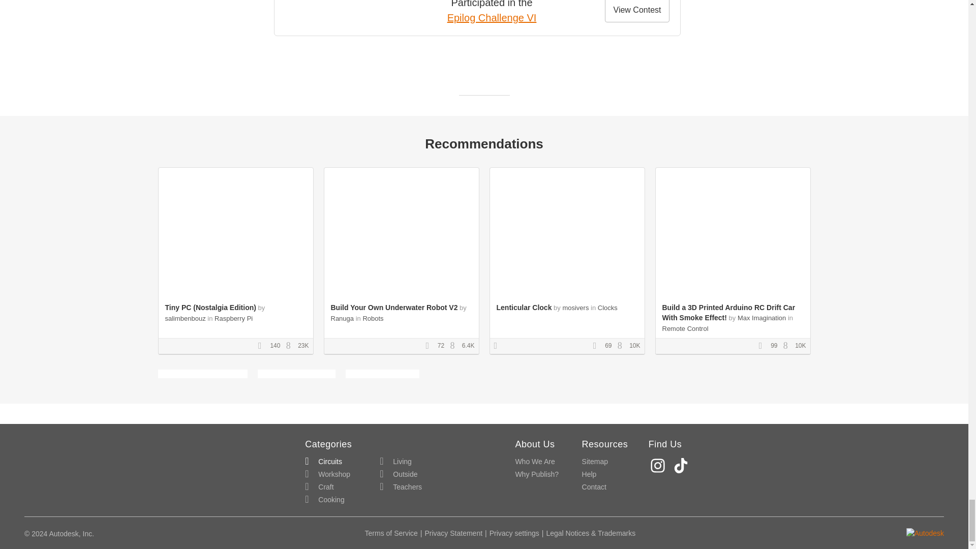 This screenshot has width=976, height=549. Describe the element at coordinates (598, 346) in the screenshot. I see `Favorites Count` at that location.